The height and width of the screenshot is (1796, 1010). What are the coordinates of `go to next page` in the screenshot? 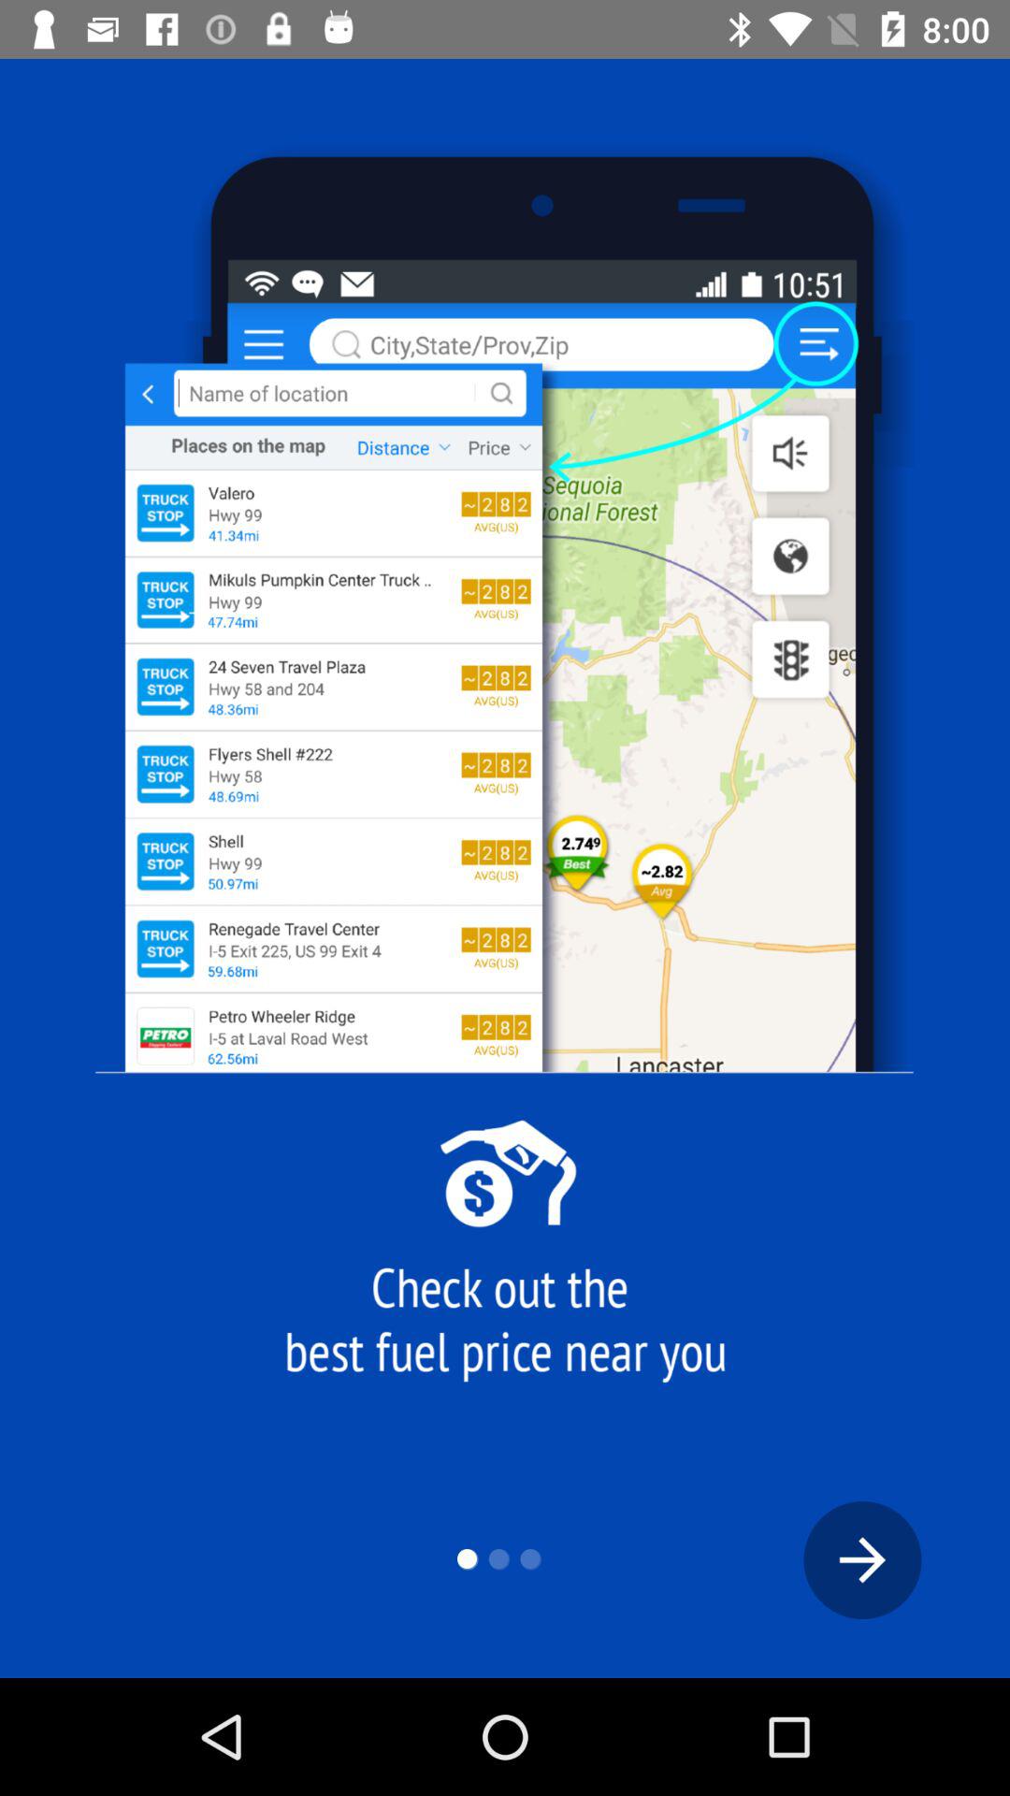 It's located at (862, 1560).